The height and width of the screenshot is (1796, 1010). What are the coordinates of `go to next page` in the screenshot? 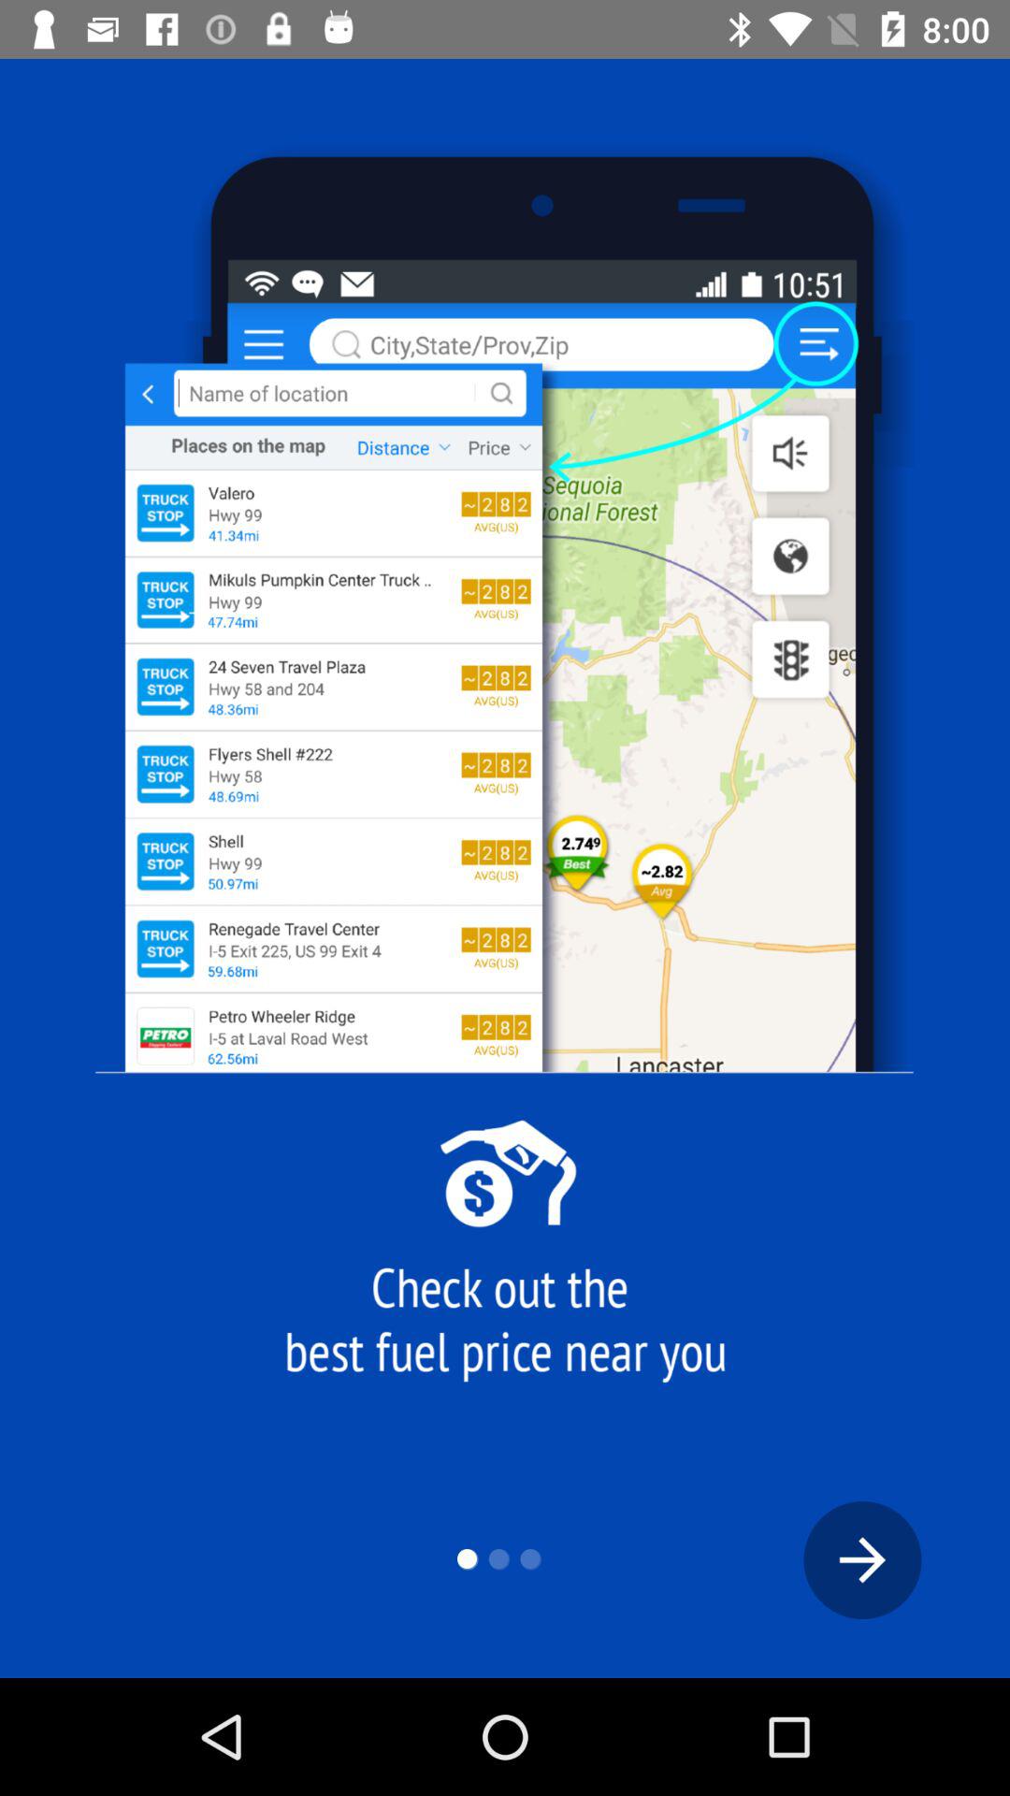 It's located at (862, 1560).